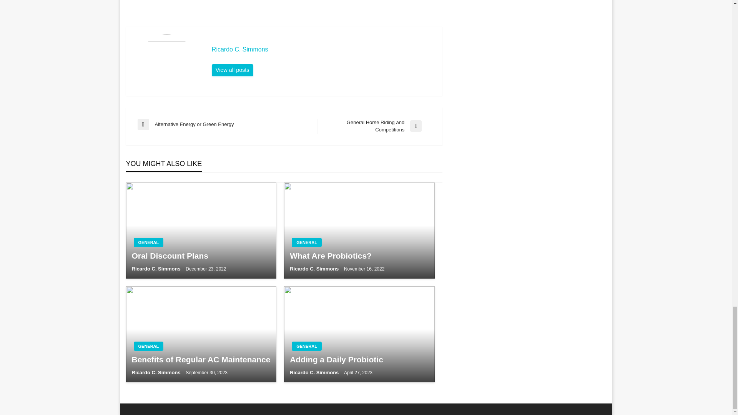  I want to click on Oral Discount Plans, so click(374, 126).